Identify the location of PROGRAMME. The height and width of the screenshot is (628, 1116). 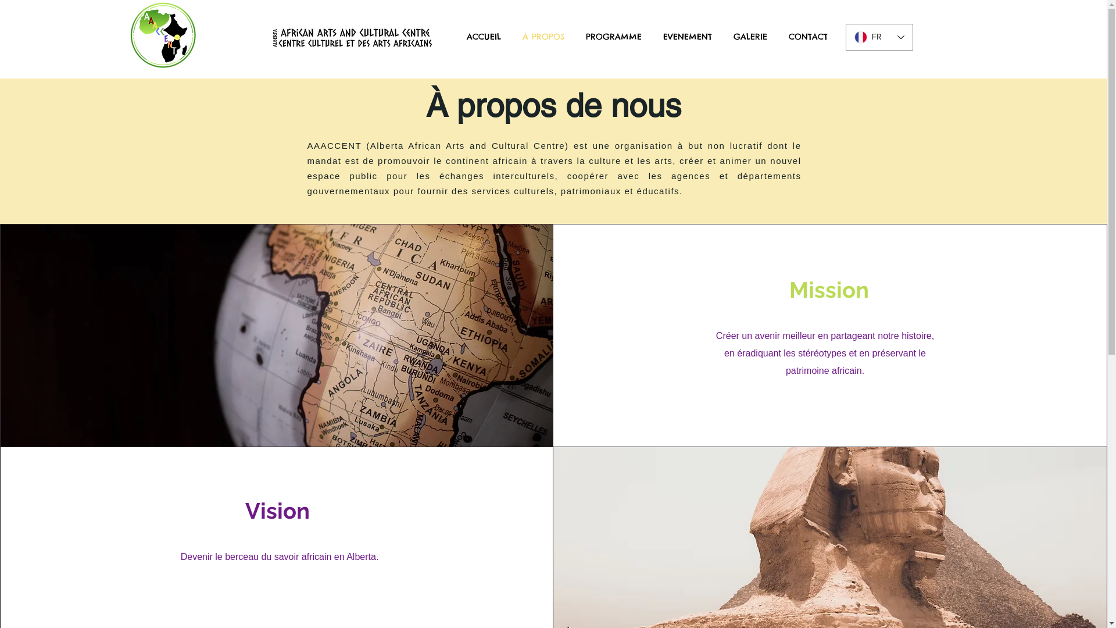
(614, 37).